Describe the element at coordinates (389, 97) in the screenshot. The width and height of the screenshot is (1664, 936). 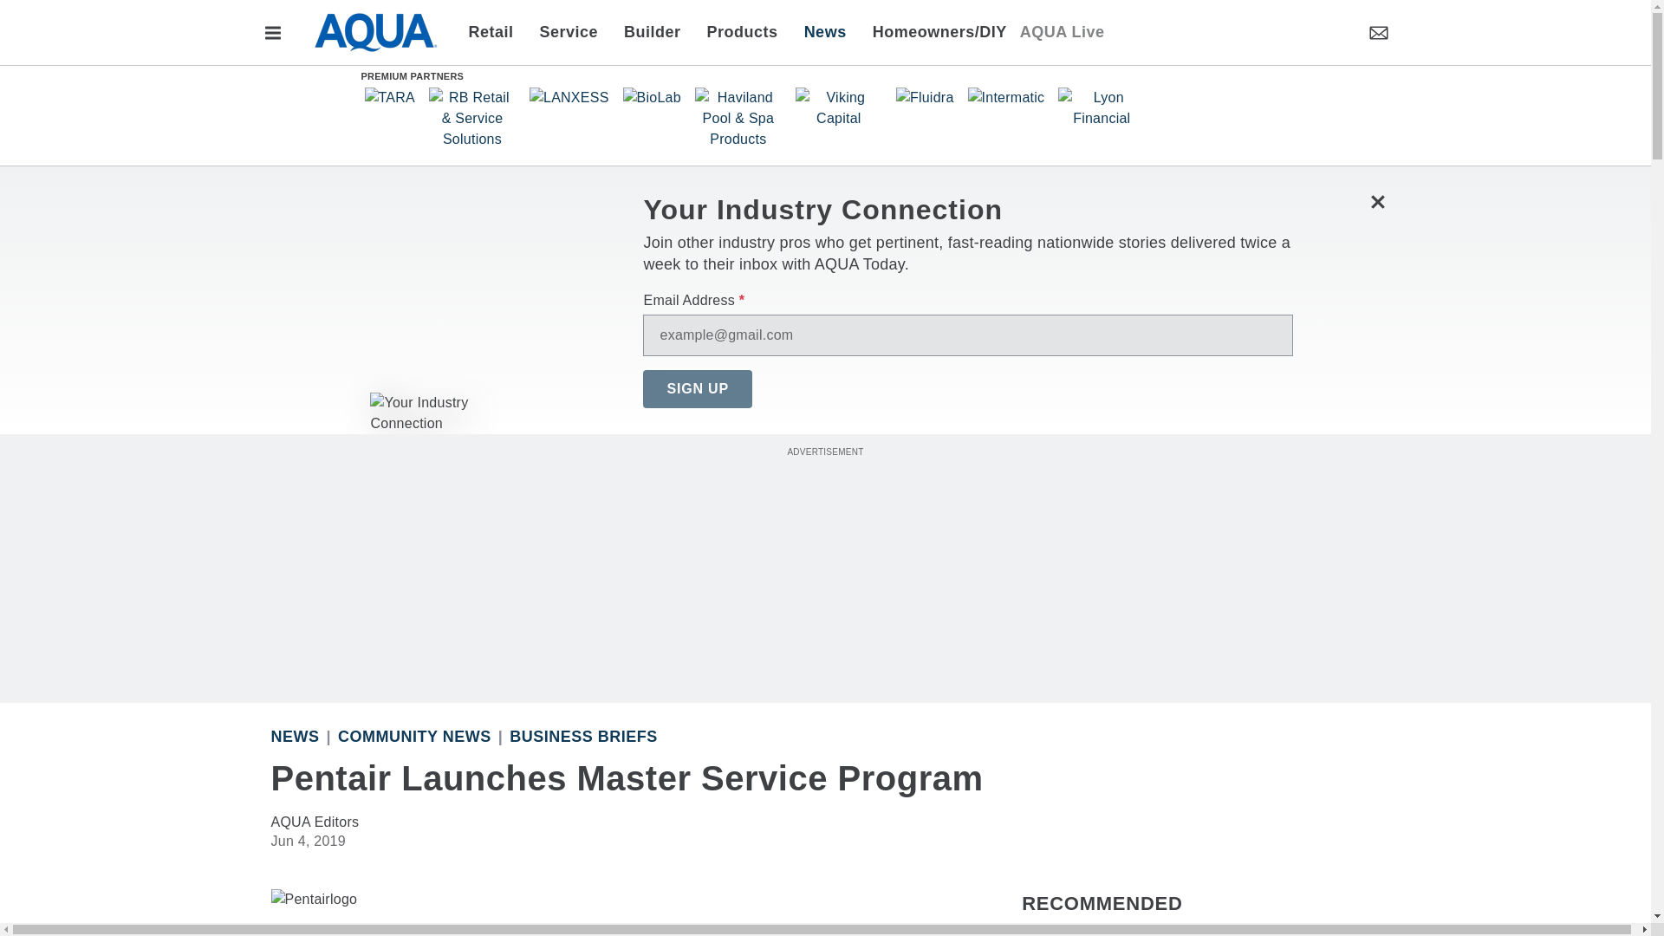
I see `TARA` at that location.